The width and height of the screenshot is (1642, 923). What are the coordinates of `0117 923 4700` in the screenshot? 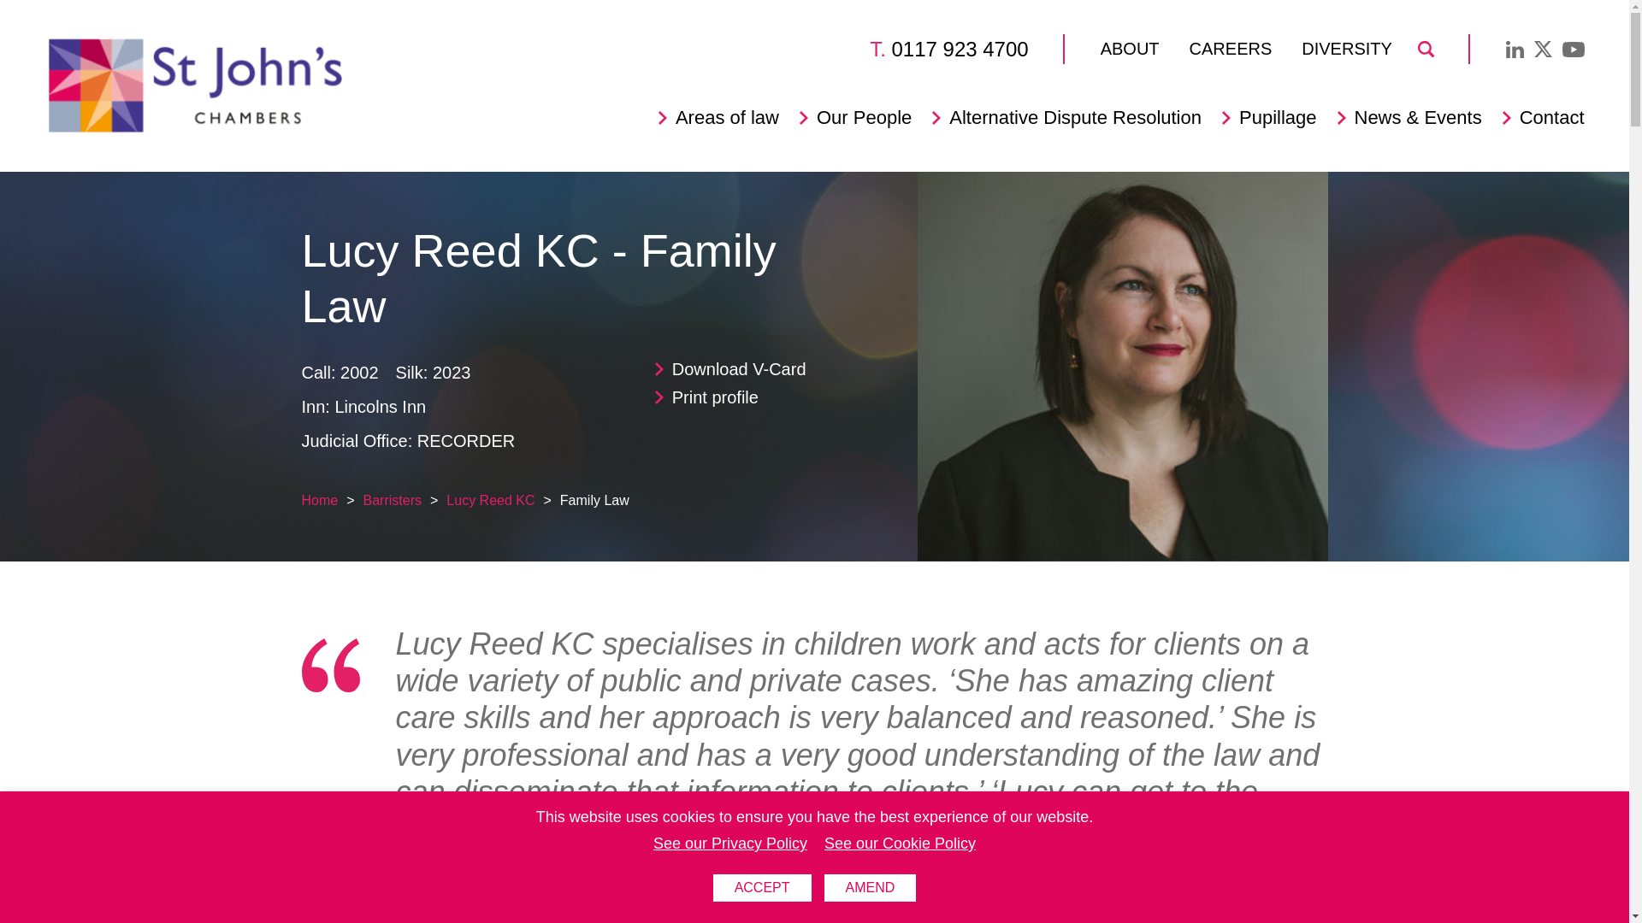 It's located at (960, 50).